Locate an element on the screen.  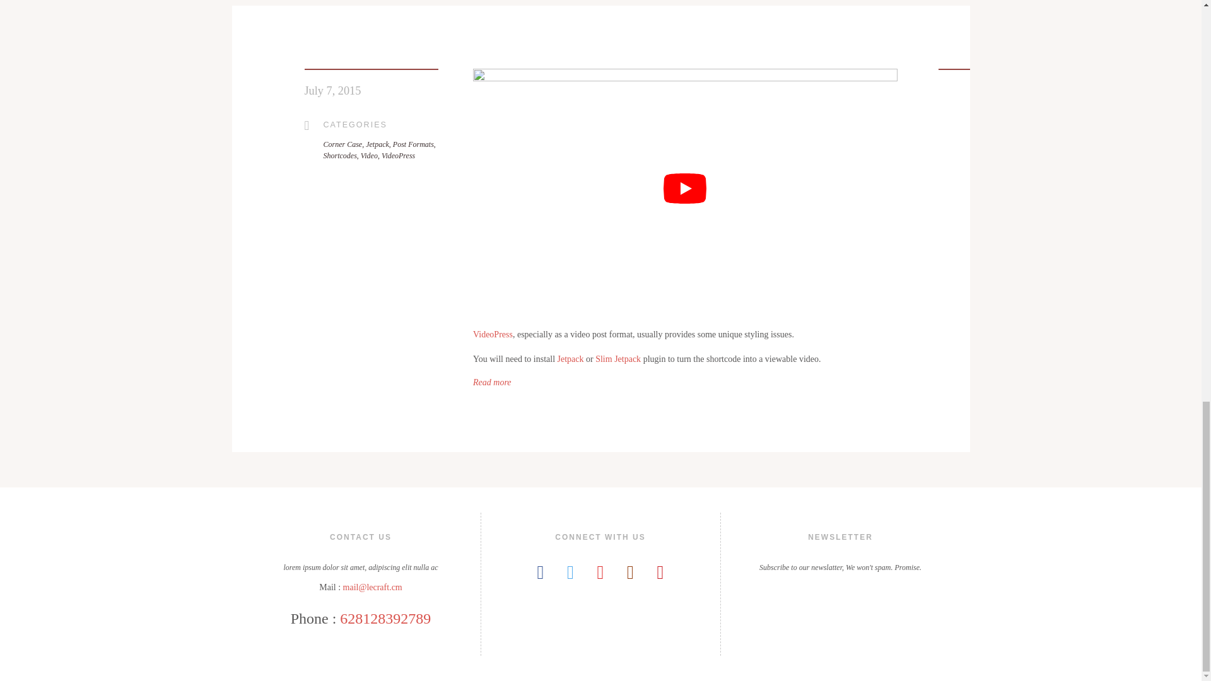
Tuesday, July 7th, 2015, 3:00 am is located at coordinates (332, 91).